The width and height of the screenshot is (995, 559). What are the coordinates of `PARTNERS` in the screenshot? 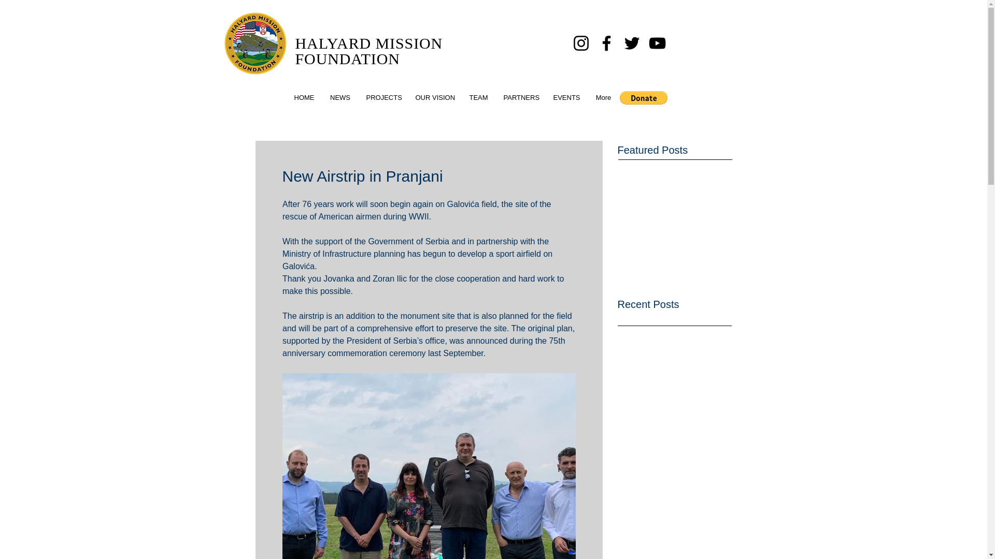 It's located at (520, 97).